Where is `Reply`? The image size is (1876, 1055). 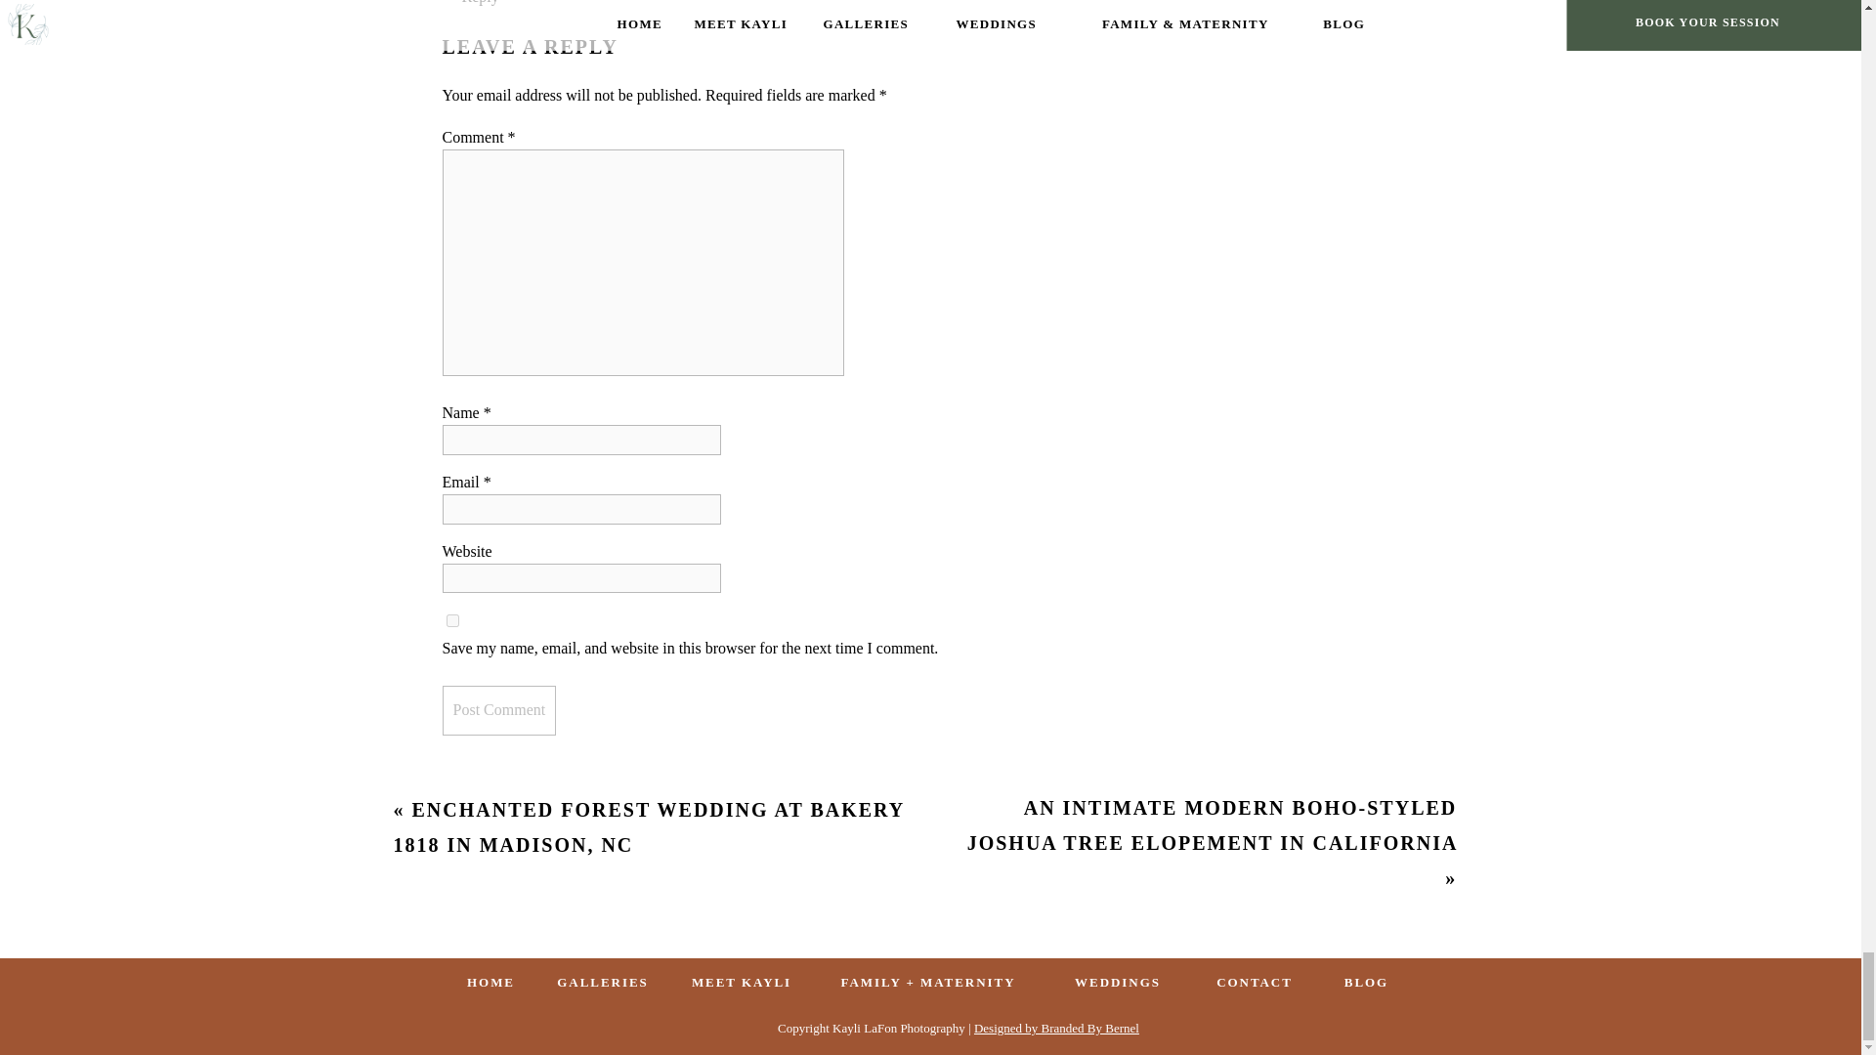
Reply is located at coordinates (480, 2).